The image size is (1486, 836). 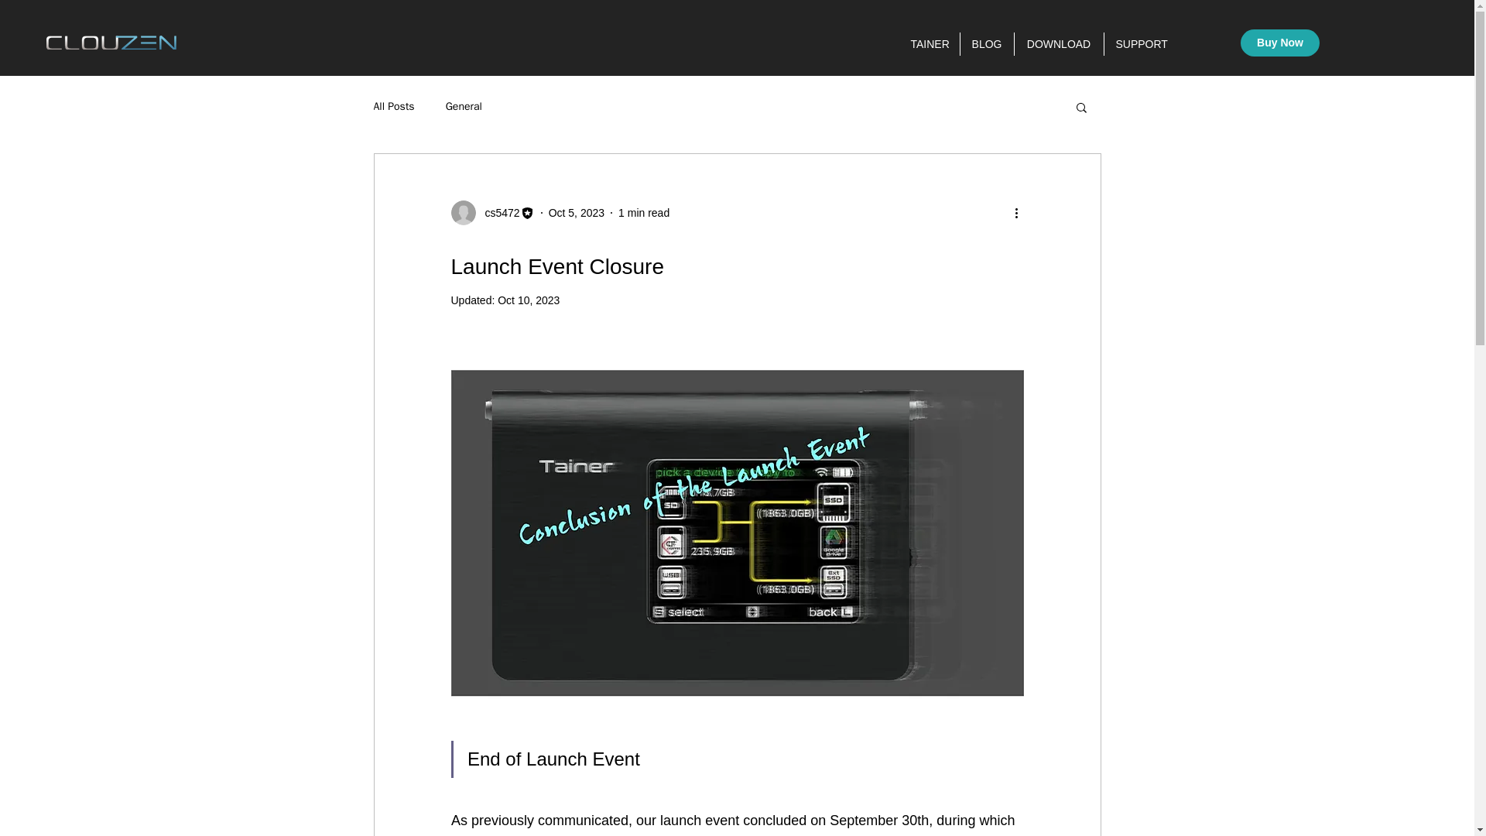 I want to click on All Posts, so click(x=393, y=106).